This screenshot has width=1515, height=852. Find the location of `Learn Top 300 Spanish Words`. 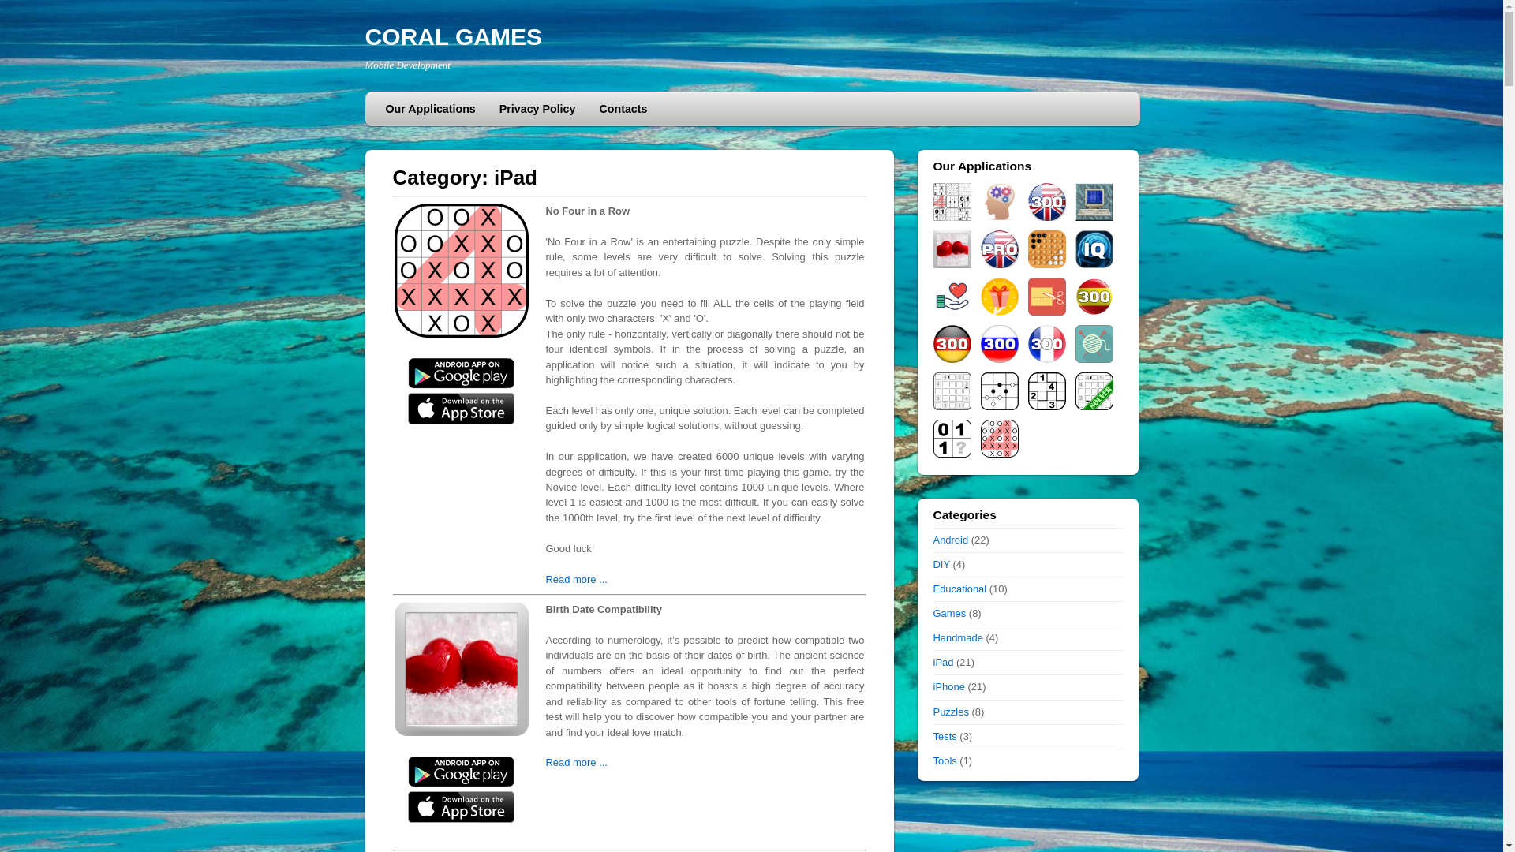

Learn Top 300 Spanish Words is located at coordinates (1094, 297).